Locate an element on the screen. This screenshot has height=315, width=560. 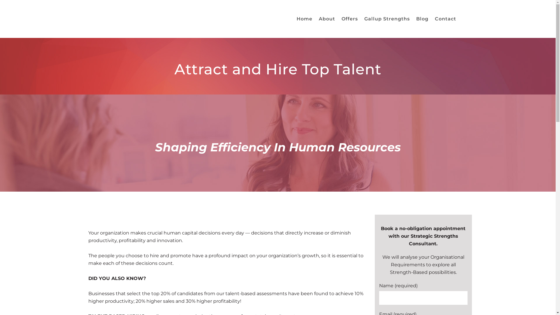
Blog is located at coordinates (422, 19).